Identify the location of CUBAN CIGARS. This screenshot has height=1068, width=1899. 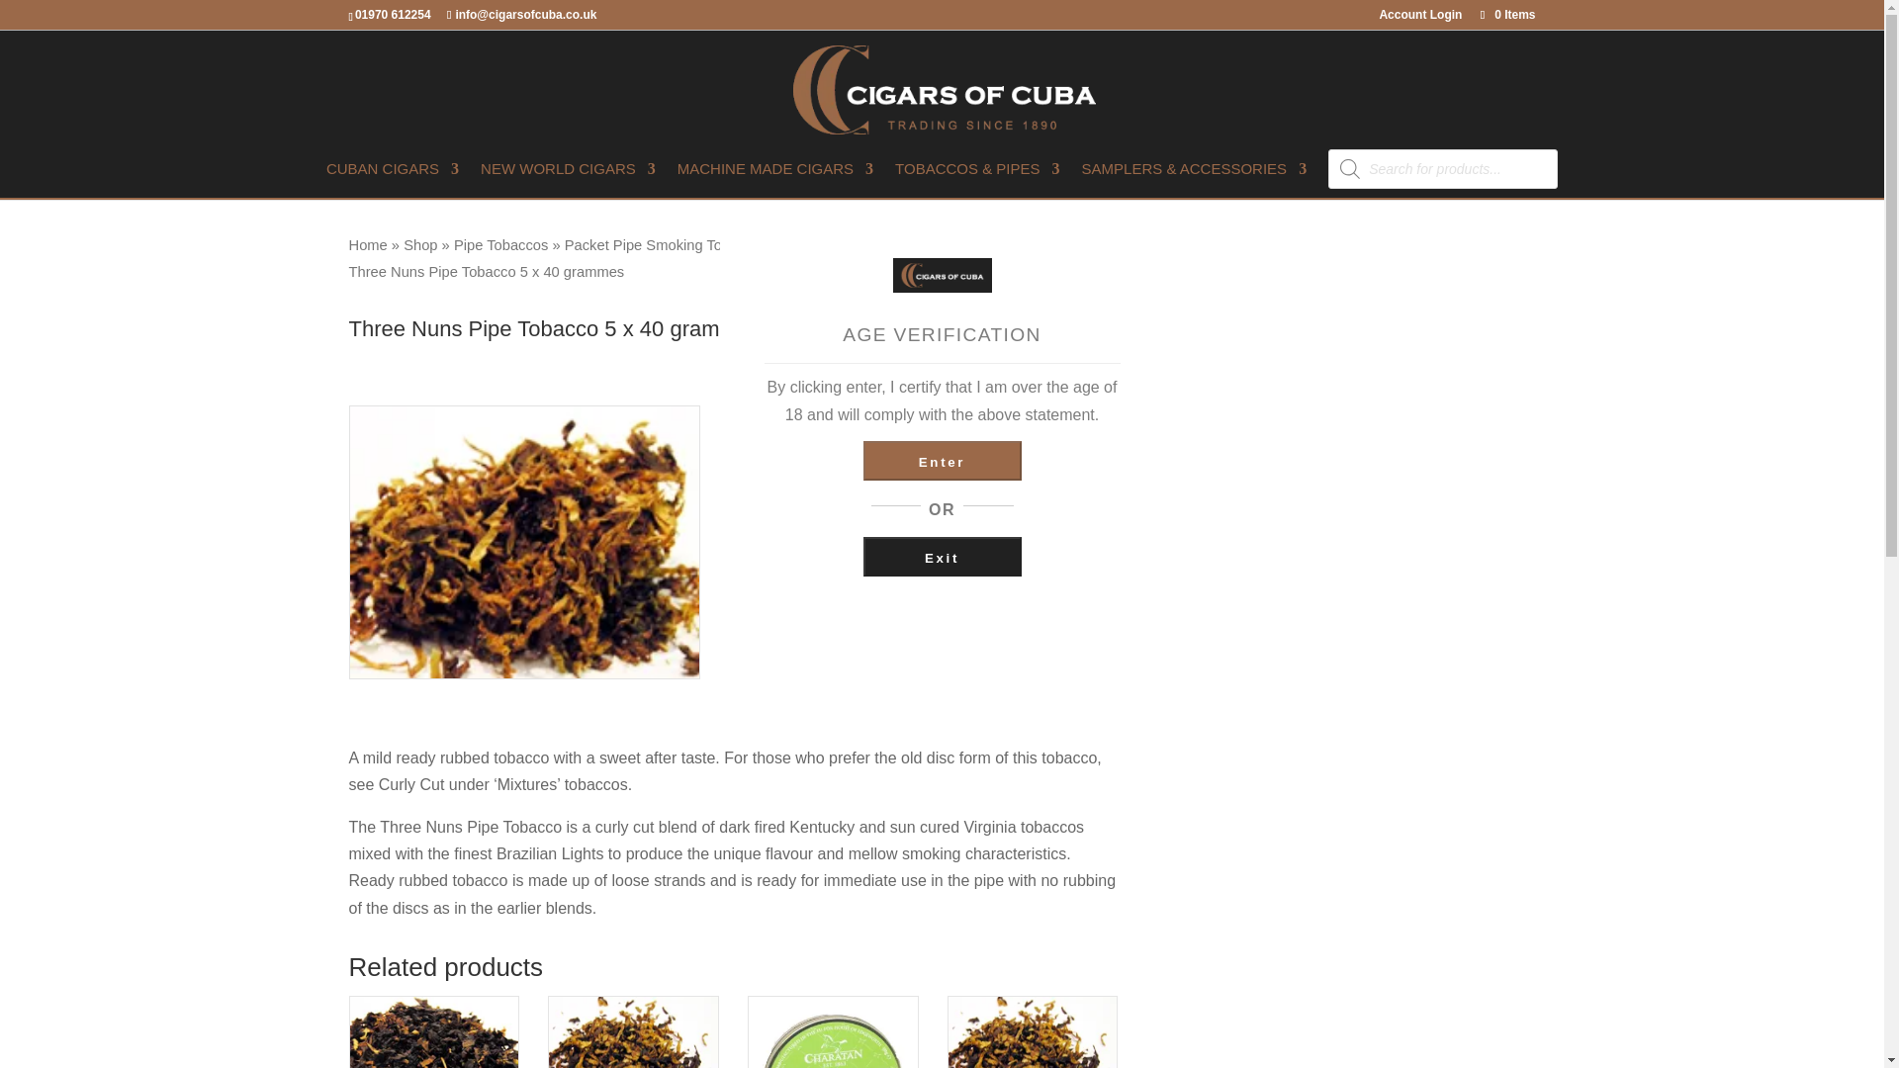
(393, 180).